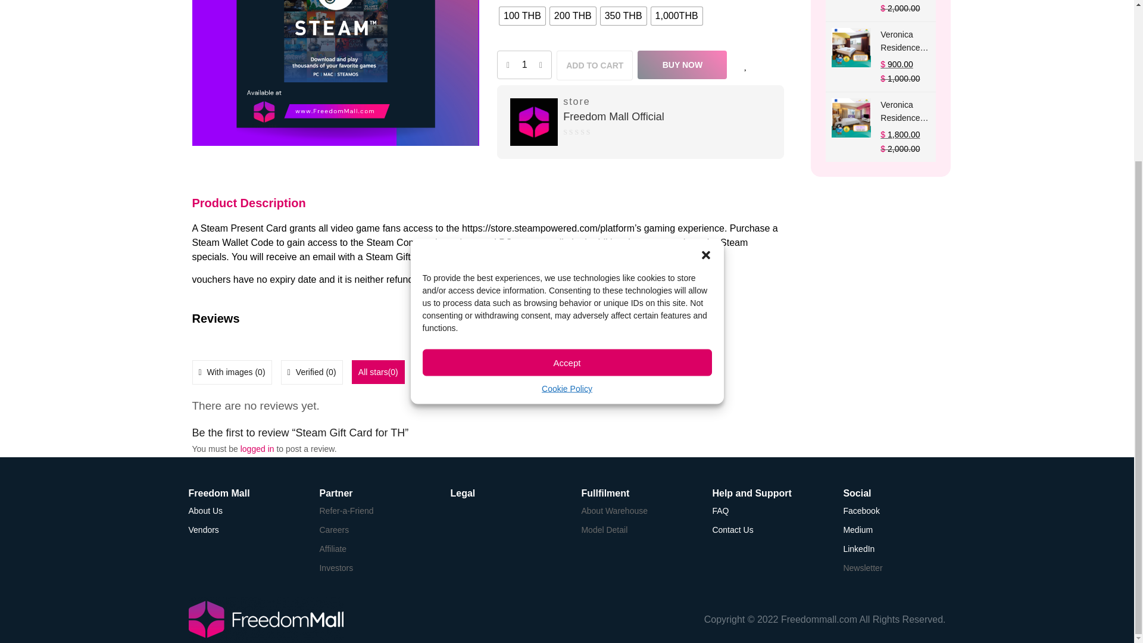 The width and height of the screenshot is (1143, 643). Describe the element at coordinates (266, 619) in the screenshot. I see `Logo FreedomMall` at that location.